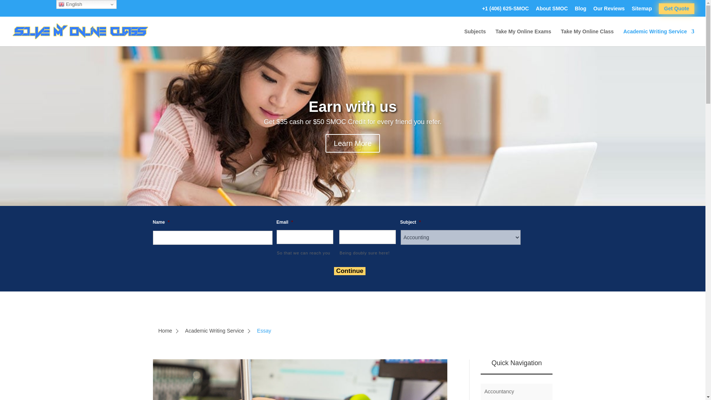 Image resolution: width=711 pixels, height=400 pixels. I want to click on Our Reviews, so click(609, 10).